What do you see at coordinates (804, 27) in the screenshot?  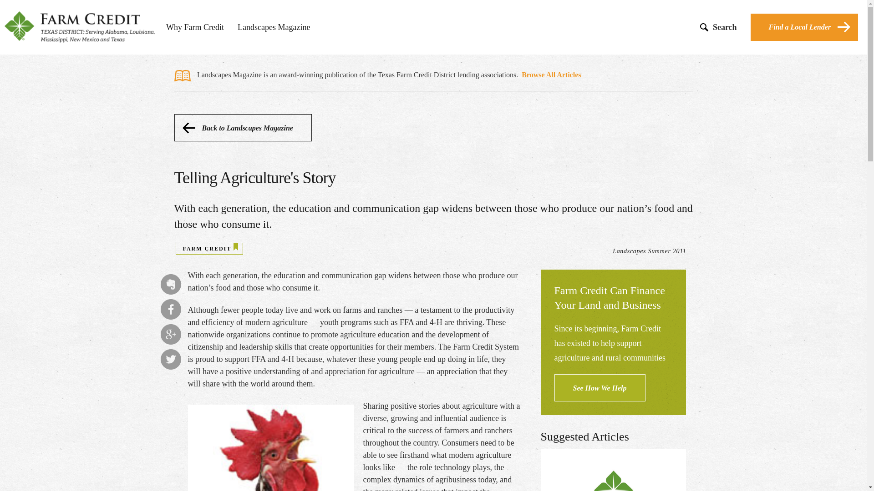 I see `Find a Local Lender` at bounding box center [804, 27].